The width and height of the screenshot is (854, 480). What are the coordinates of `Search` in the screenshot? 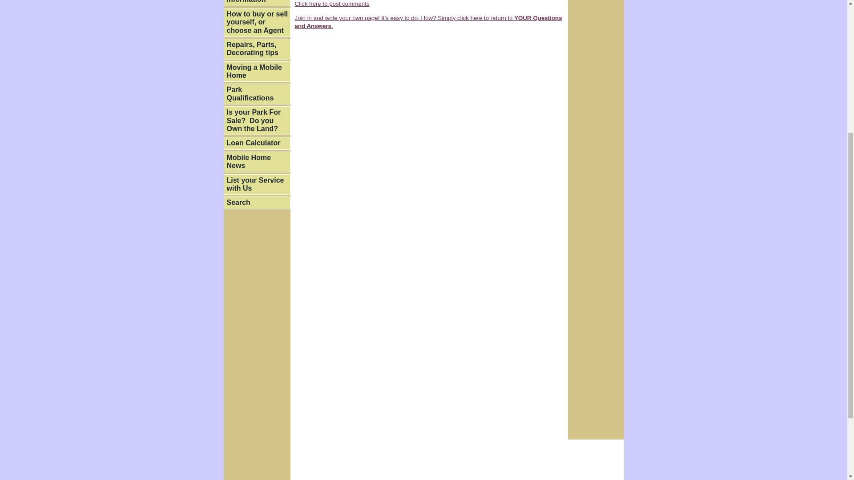 It's located at (256, 202).